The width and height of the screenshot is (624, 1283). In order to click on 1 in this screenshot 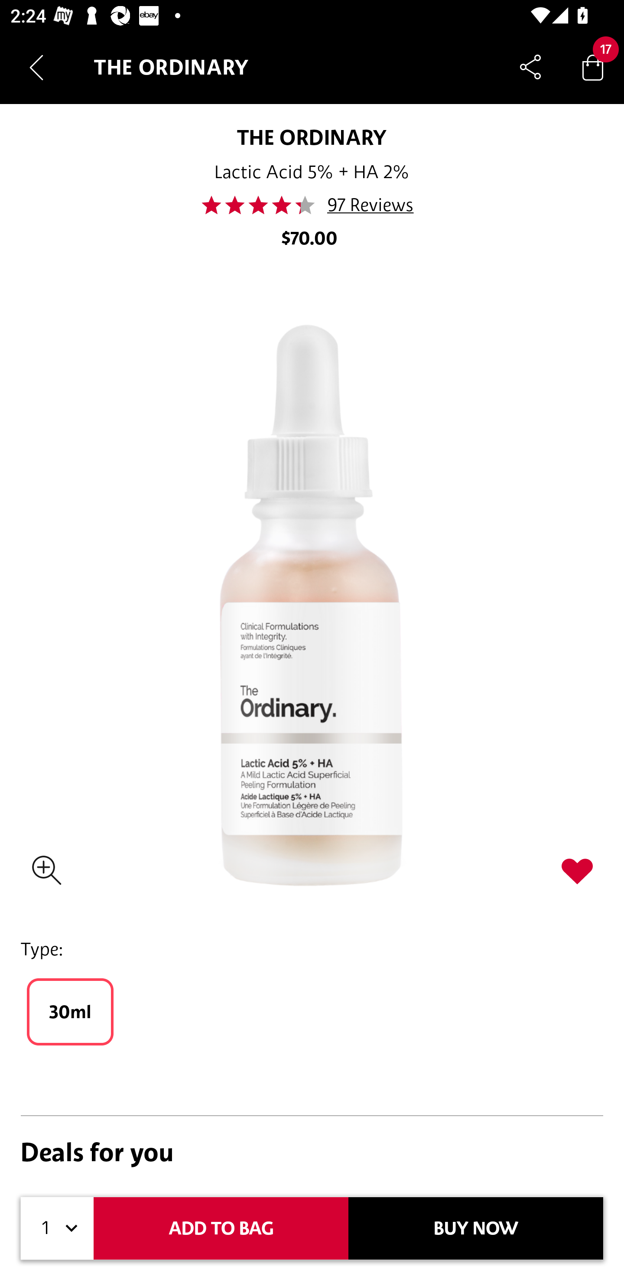, I will do `click(57, 1228)`.